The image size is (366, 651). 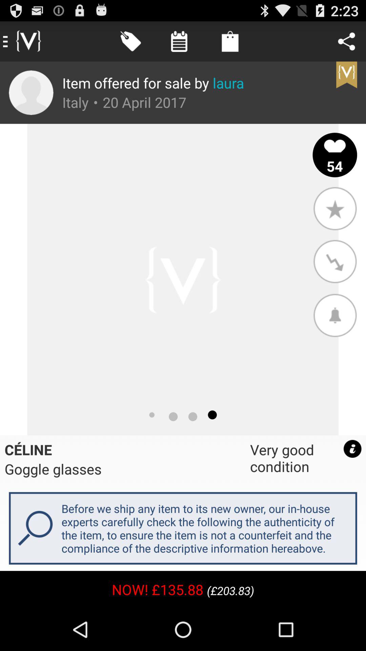 What do you see at coordinates (335, 208) in the screenshot?
I see `press the icon below 54` at bounding box center [335, 208].